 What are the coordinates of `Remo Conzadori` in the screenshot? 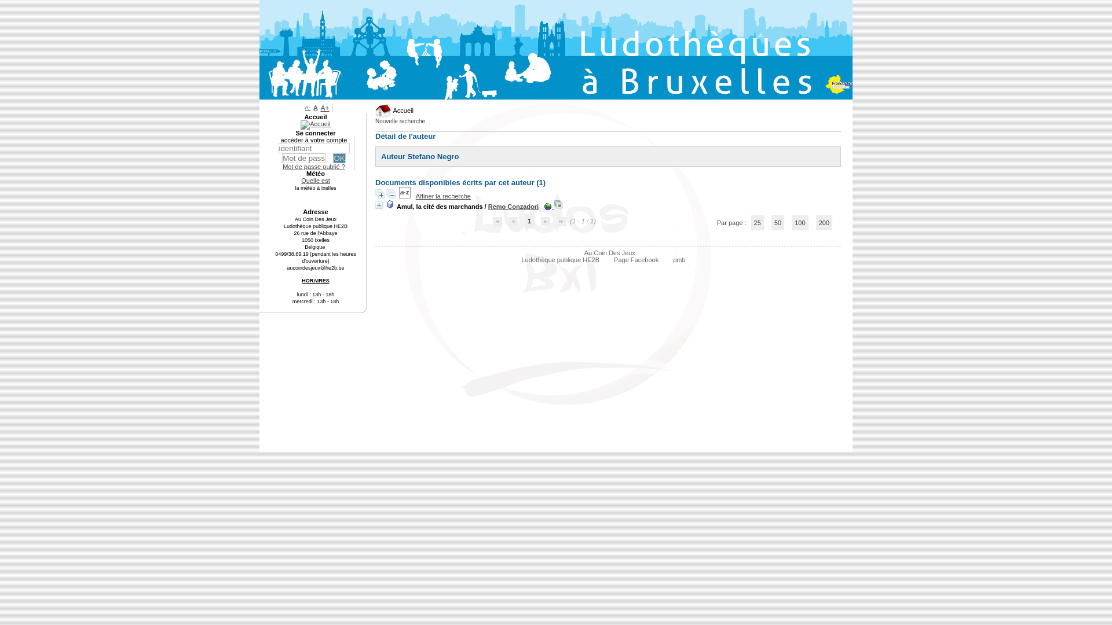 It's located at (513, 207).